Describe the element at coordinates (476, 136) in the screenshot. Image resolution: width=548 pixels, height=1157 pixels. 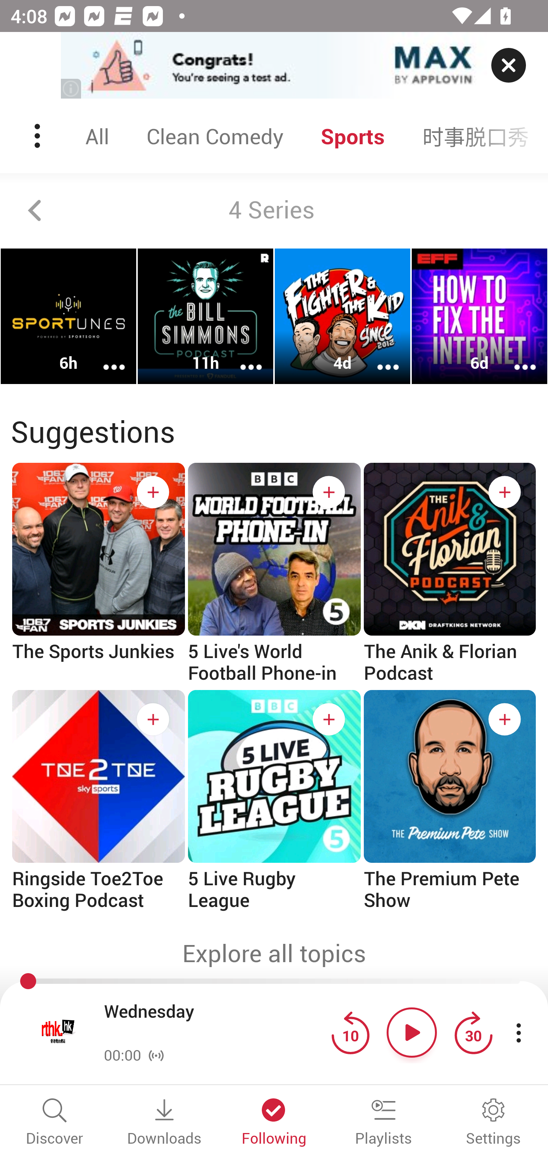
I see `时事脱口秀` at that location.